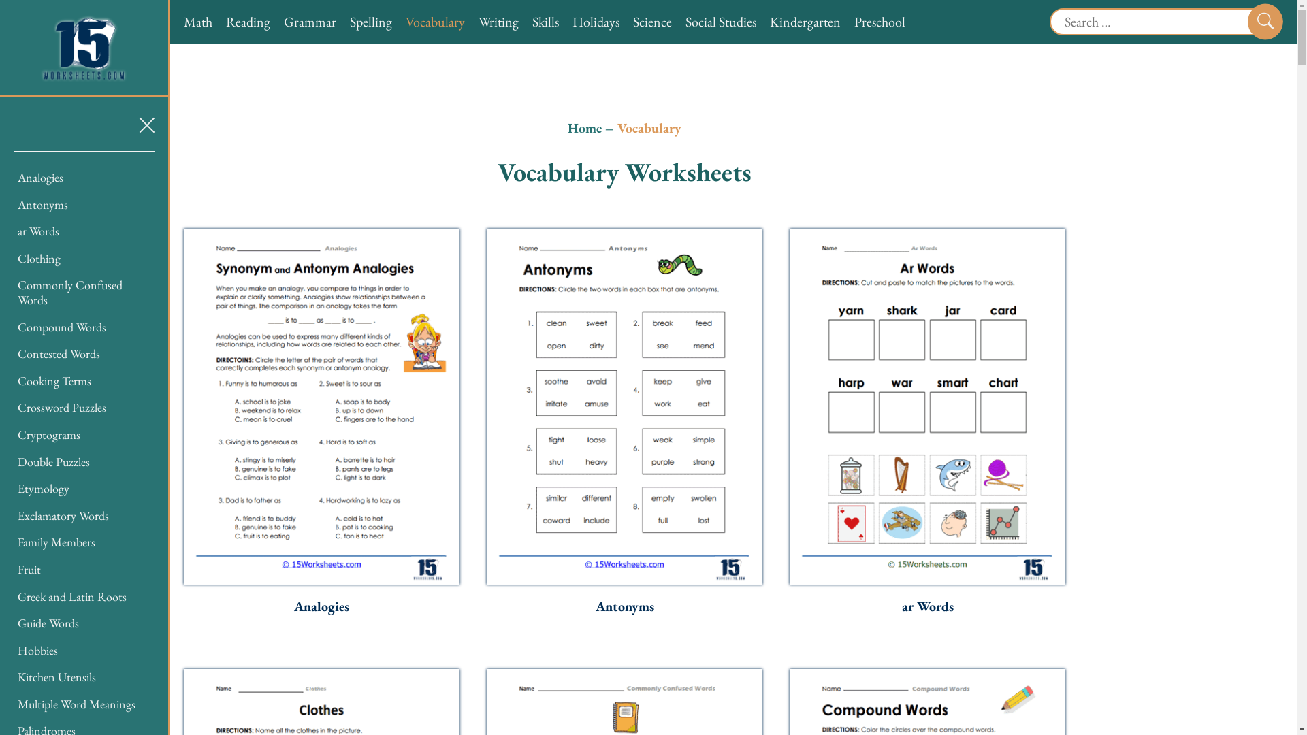 Image resolution: width=1307 pixels, height=735 pixels. What do you see at coordinates (596, 22) in the screenshot?
I see `Holidays` at bounding box center [596, 22].